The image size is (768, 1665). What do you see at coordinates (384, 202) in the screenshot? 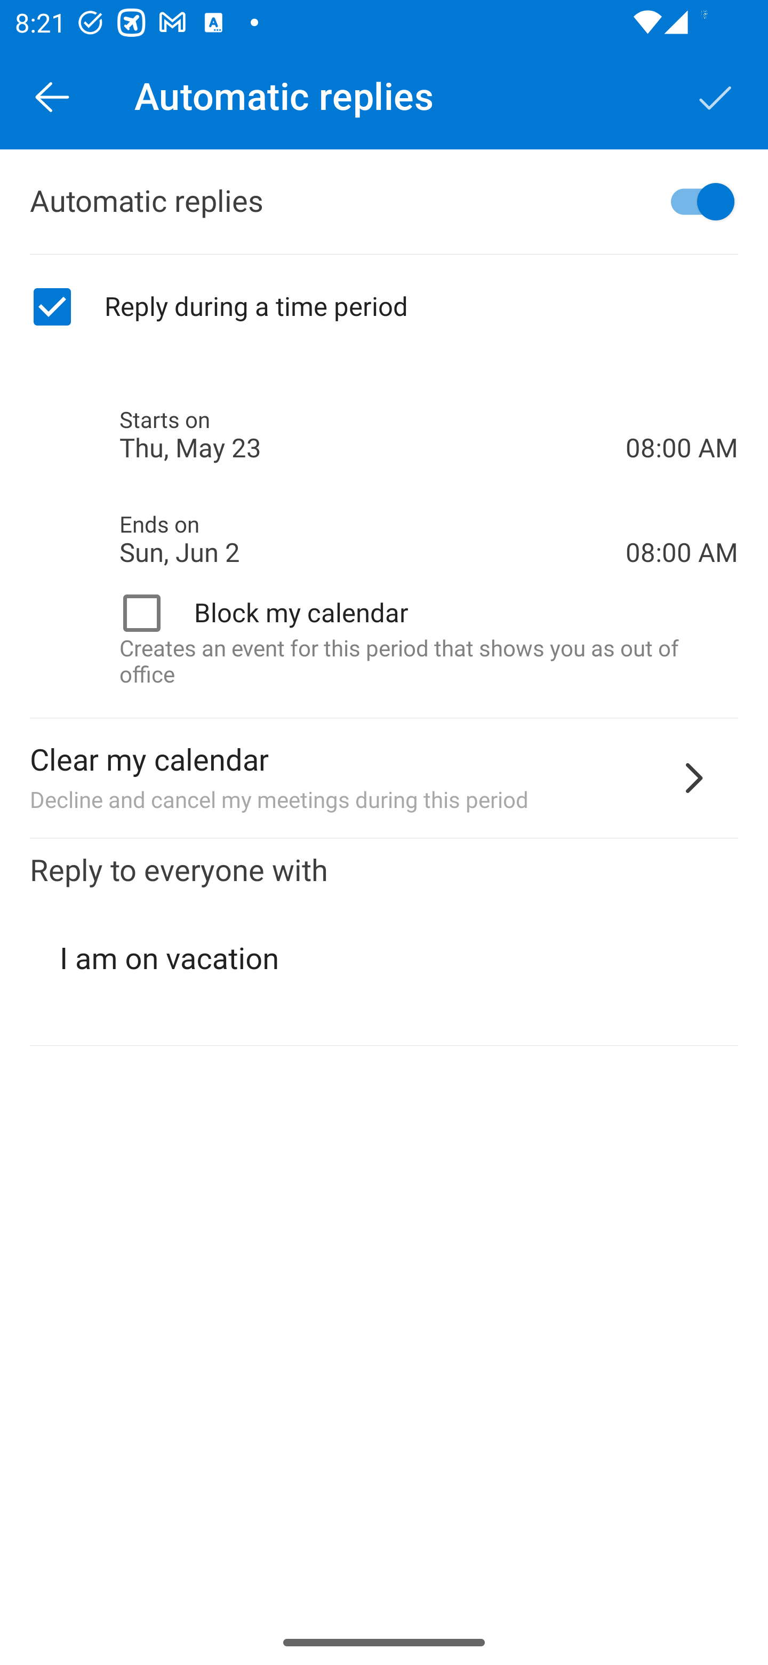
I see `Automatic replies` at bounding box center [384, 202].